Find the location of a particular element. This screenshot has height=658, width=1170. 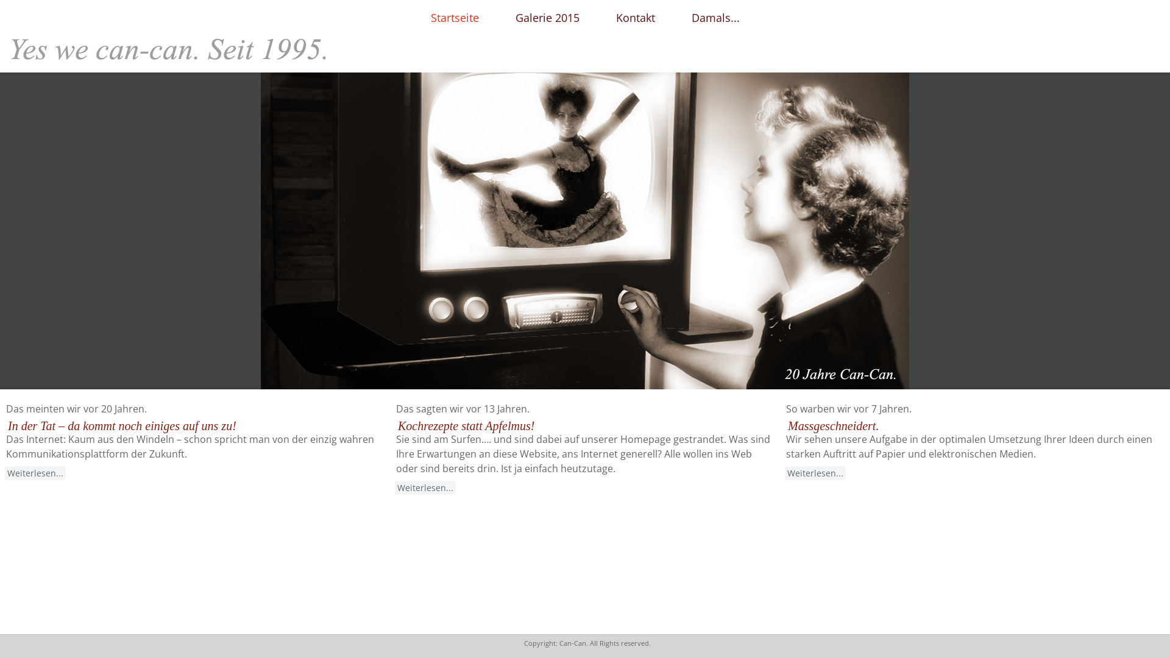

Kontakt is located at coordinates (635, 18).